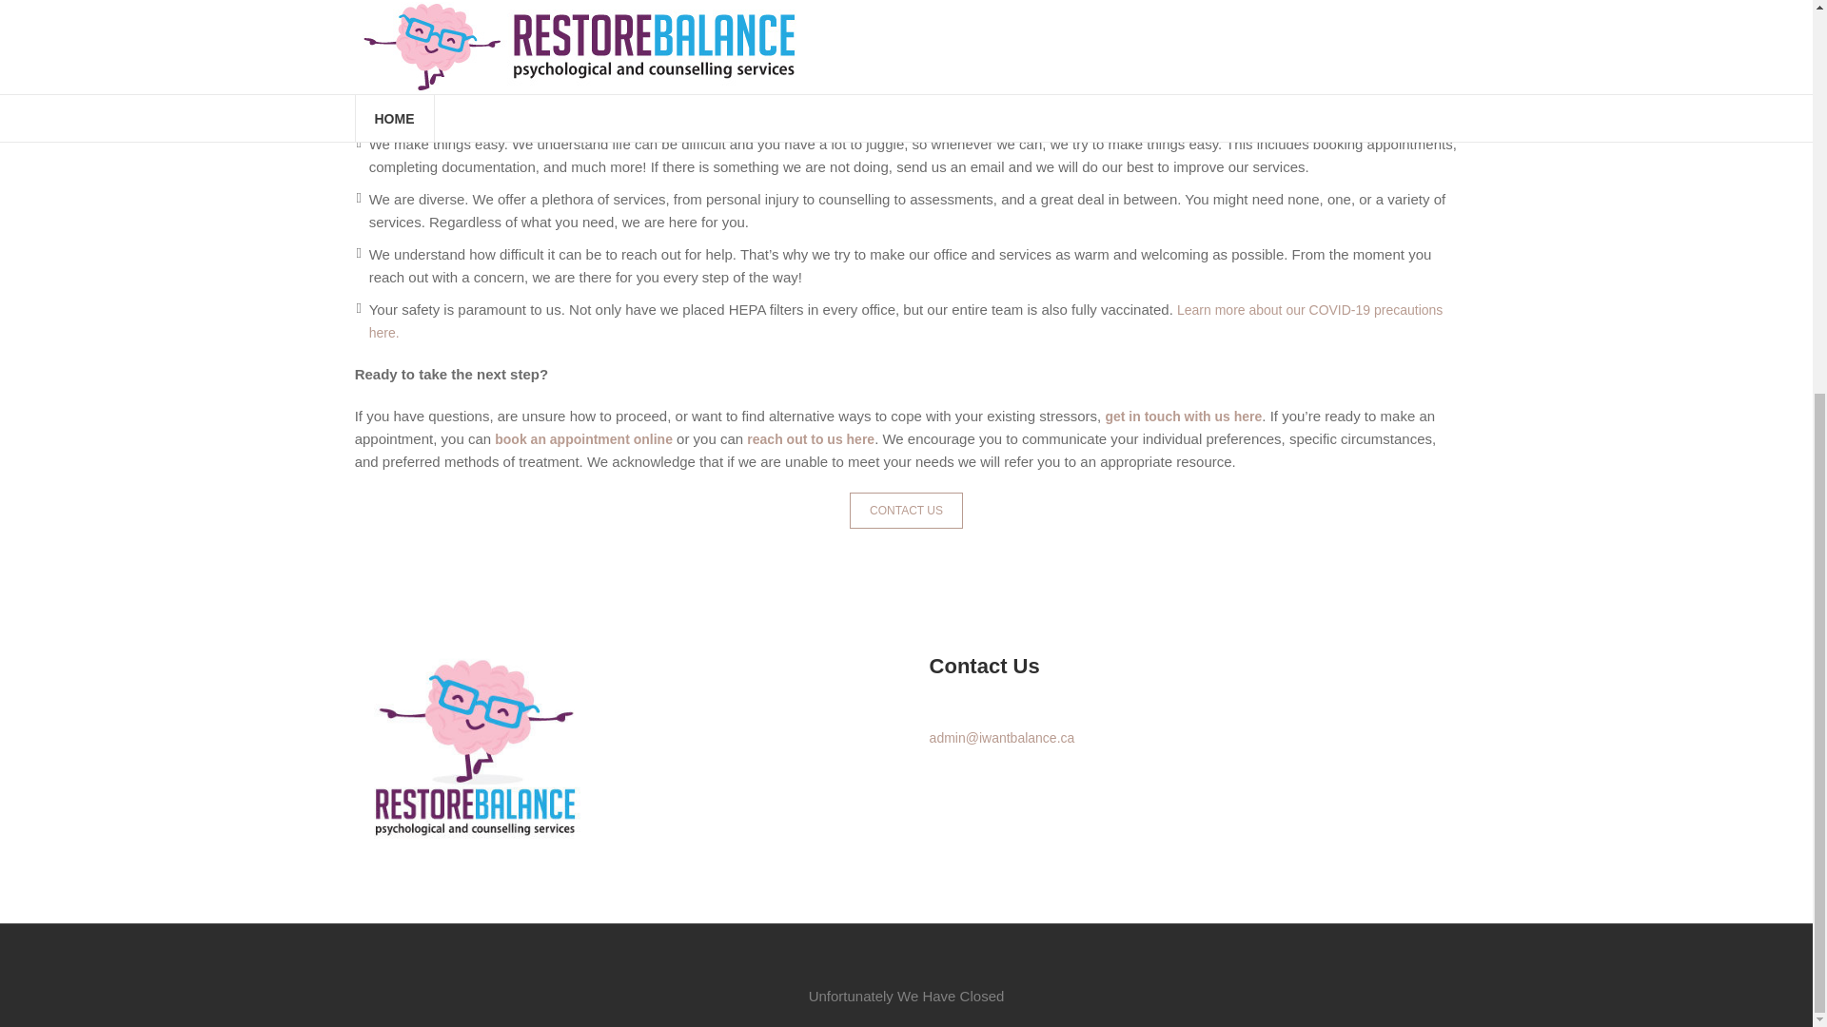  What do you see at coordinates (906, 320) in the screenshot?
I see `Learn more about our COVID-19 precautions here. ` at bounding box center [906, 320].